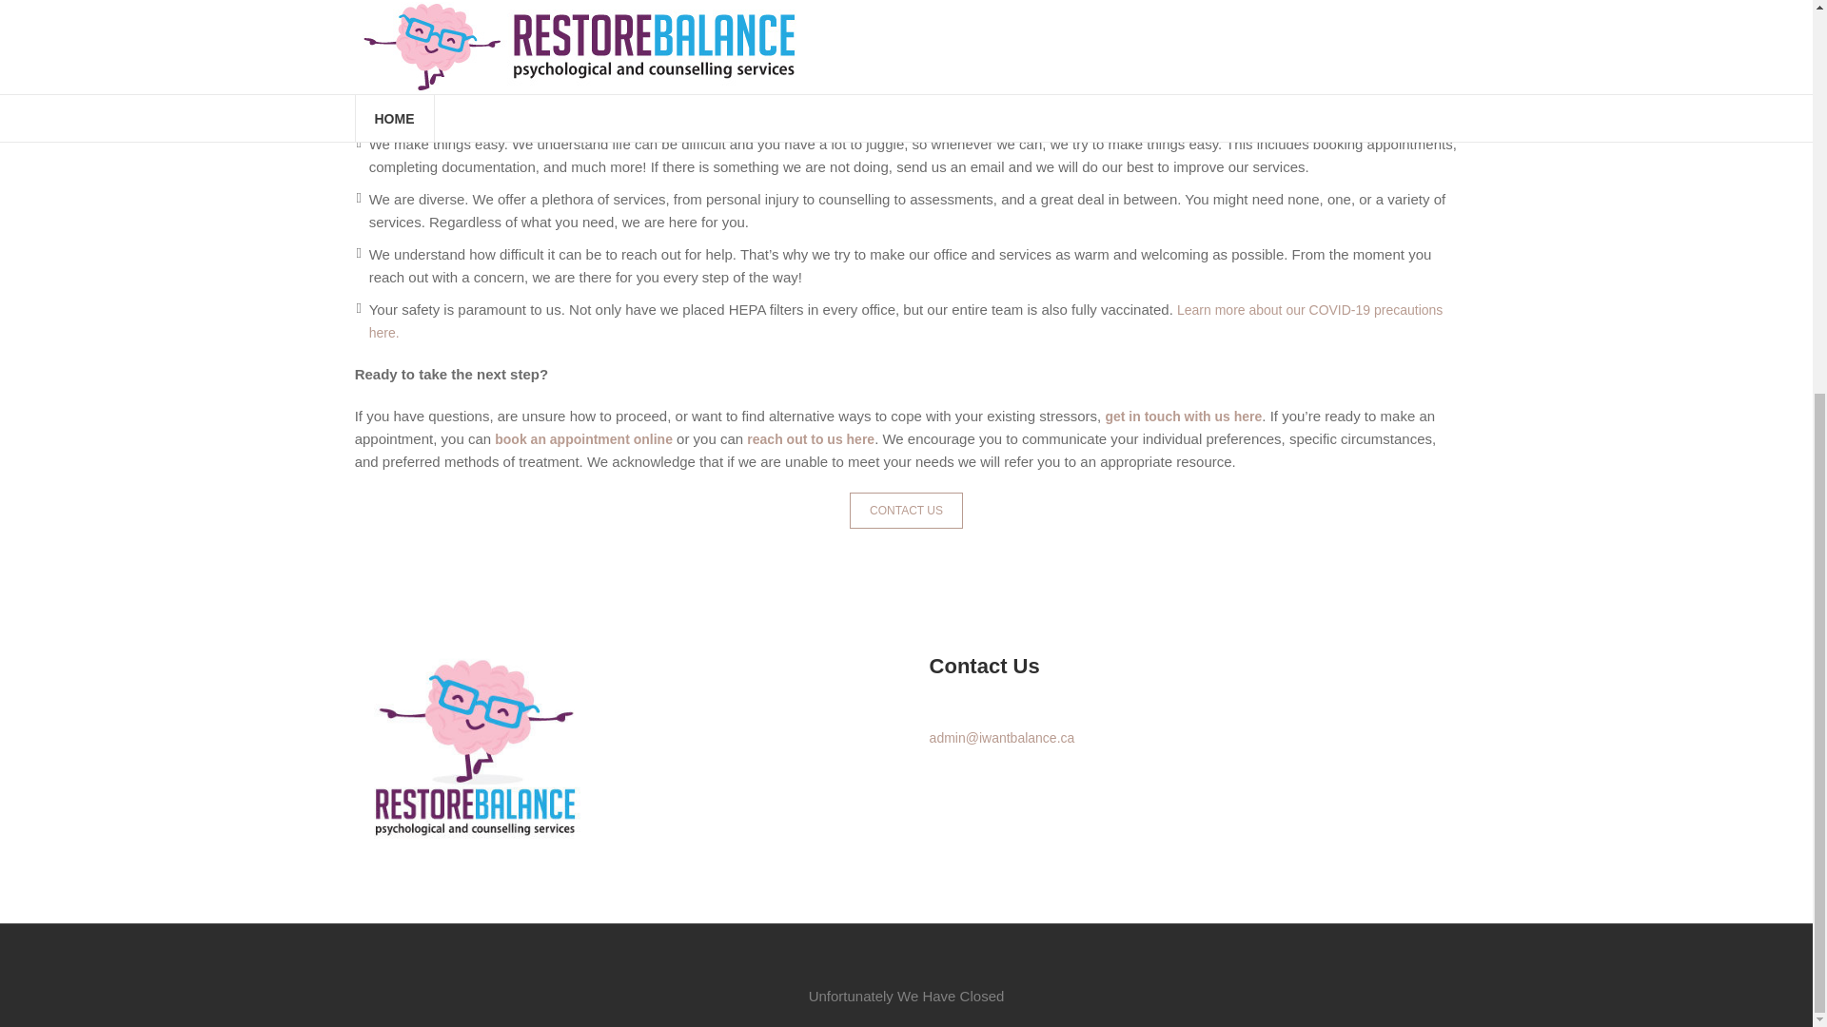  What do you see at coordinates (906, 320) in the screenshot?
I see `Learn more about our COVID-19 precautions here. ` at bounding box center [906, 320].